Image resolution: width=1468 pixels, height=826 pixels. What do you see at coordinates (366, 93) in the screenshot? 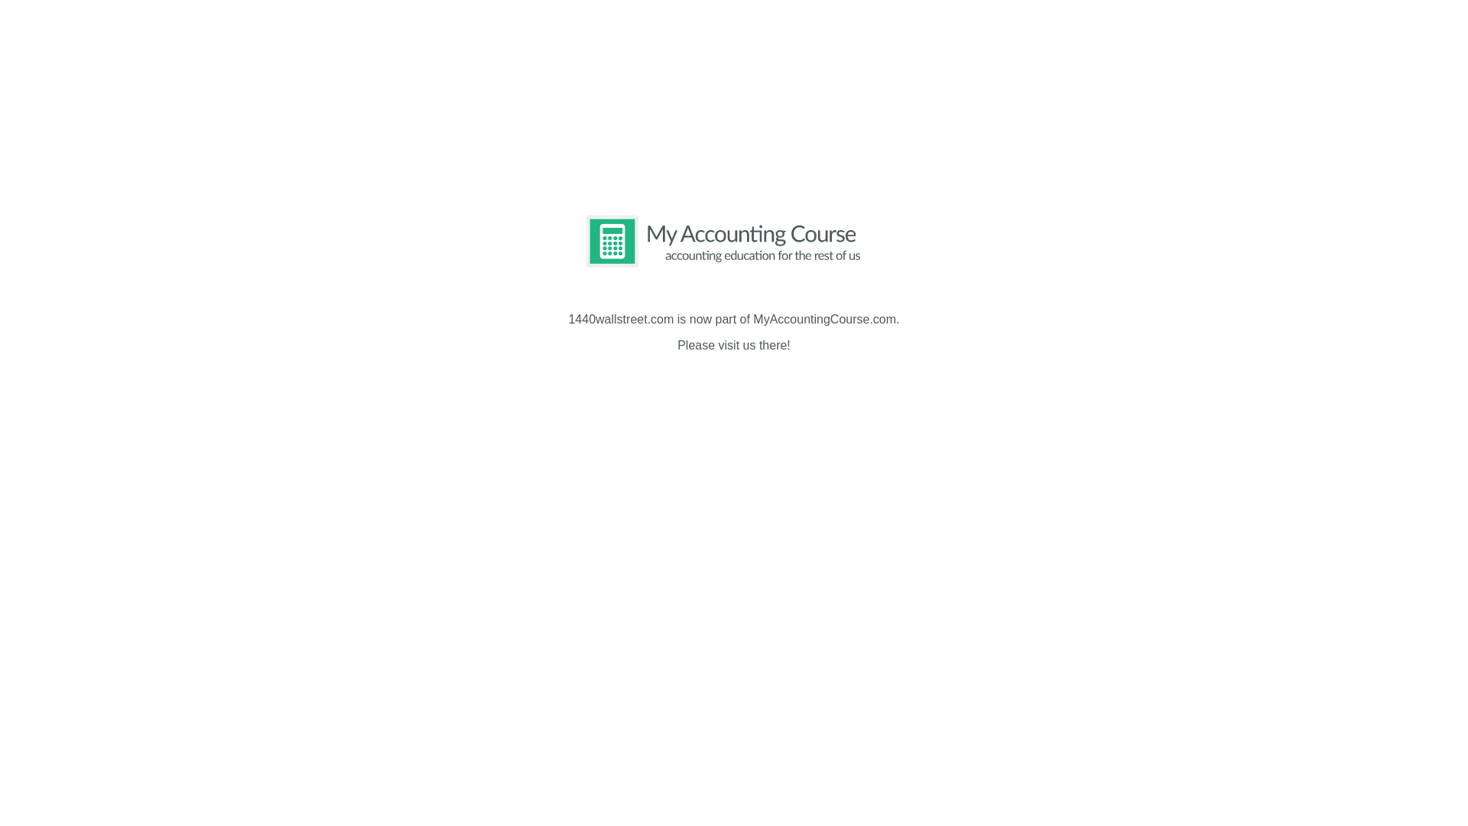
I see `1440 Wall Street` at bounding box center [366, 93].